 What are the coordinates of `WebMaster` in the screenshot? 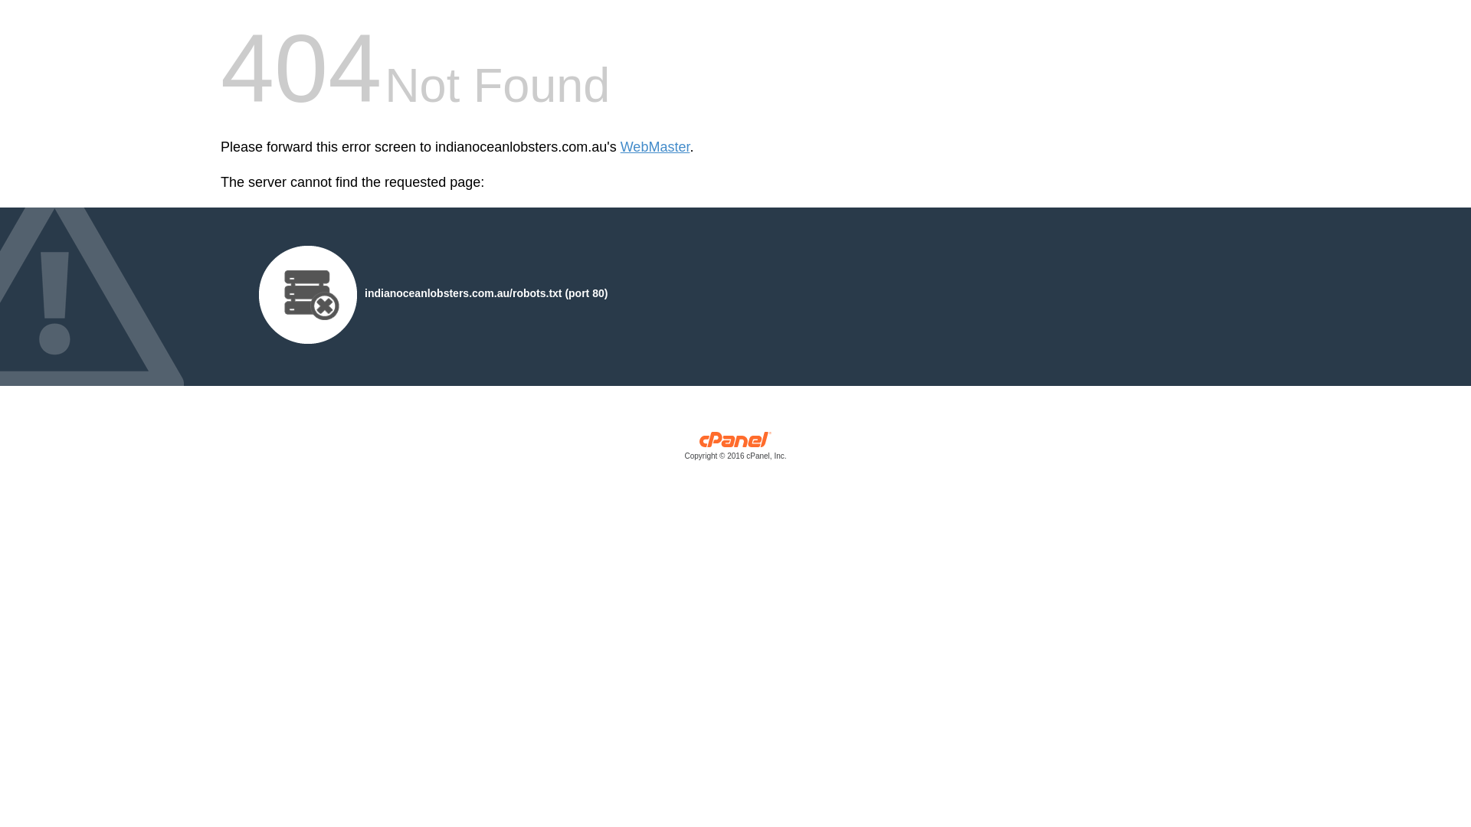 It's located at (656, 147).